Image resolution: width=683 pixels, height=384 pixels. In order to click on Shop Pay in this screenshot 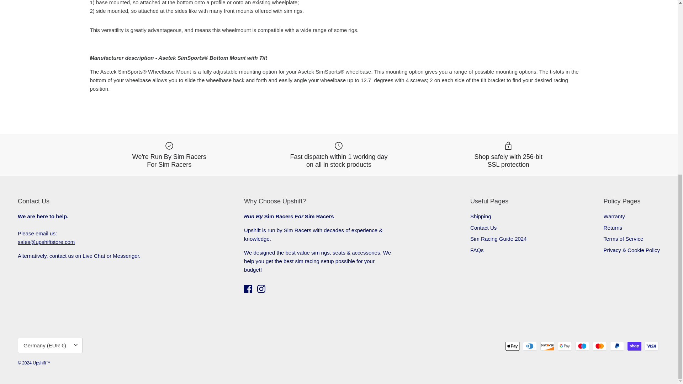, I will do `click(634, 346)`.